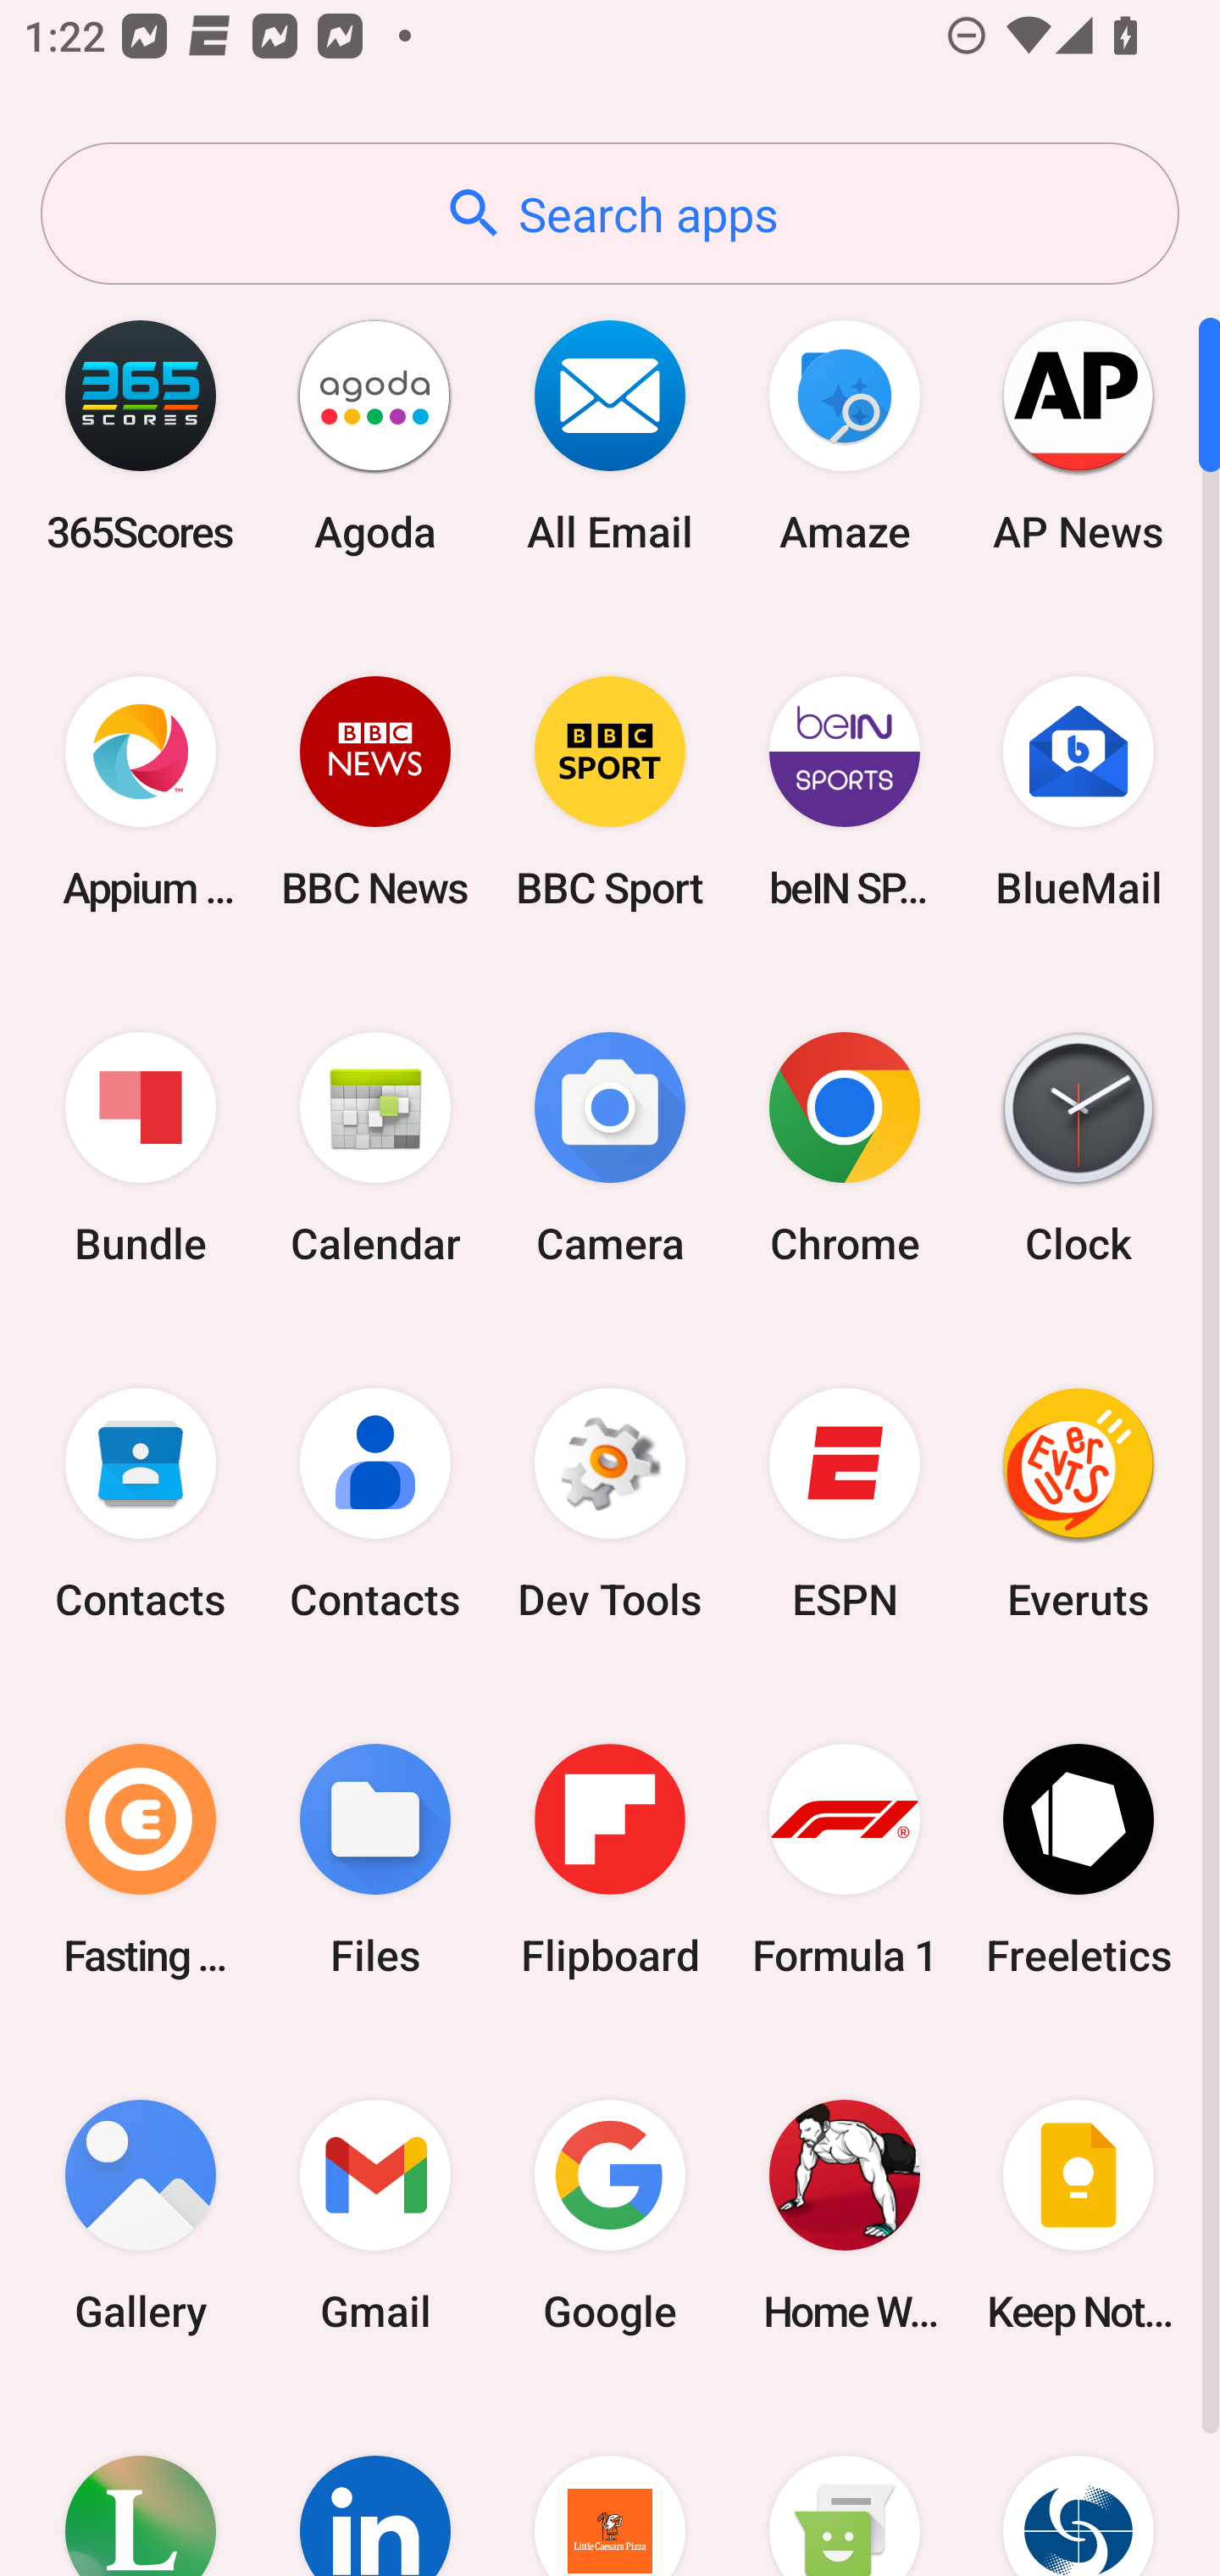 Image resolution: width=1220 pixels, height=2576 pixels. What do you see at coordinates (610, 1504) in the screenshot?
I see `Dev Tools` at bounding box center [610, 1504].